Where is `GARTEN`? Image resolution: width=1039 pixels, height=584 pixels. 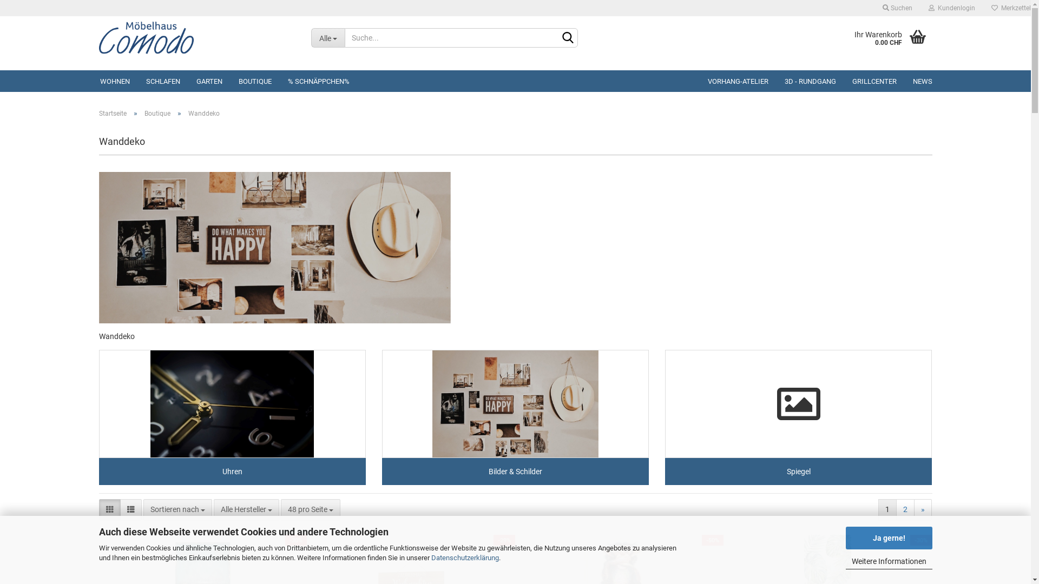 GARTEN is located at coordinates (209, 81).